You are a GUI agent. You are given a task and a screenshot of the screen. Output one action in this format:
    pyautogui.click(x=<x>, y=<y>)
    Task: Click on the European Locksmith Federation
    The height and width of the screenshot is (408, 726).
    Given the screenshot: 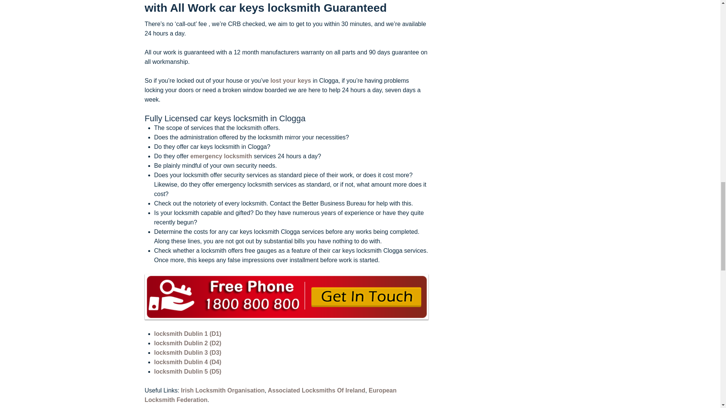 What is the action you would take?
    pyautogui.click(x=270, y=395)
    